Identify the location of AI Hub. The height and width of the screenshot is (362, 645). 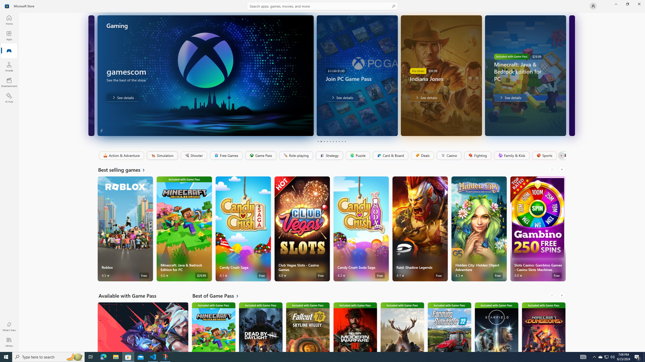
(9, 98).